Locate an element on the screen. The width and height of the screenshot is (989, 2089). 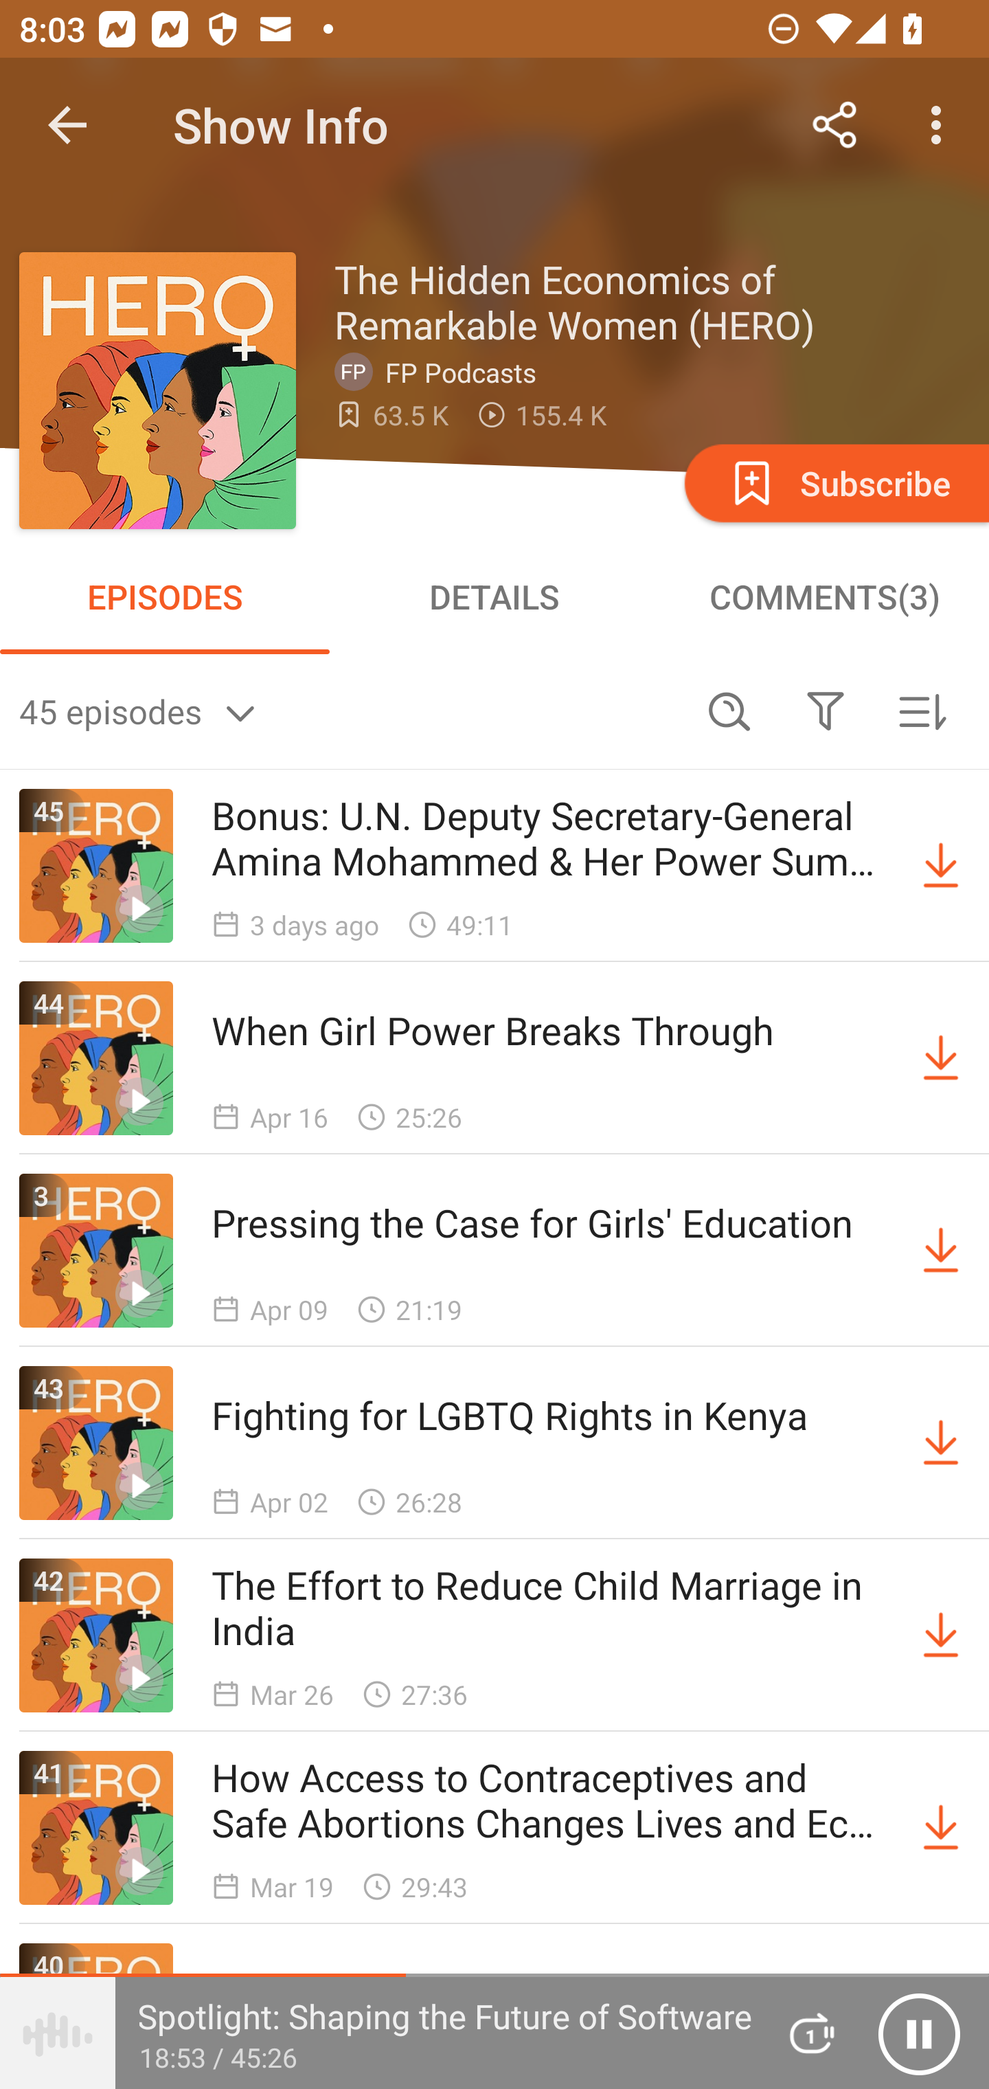
Download is located at coordinates (941, 866).